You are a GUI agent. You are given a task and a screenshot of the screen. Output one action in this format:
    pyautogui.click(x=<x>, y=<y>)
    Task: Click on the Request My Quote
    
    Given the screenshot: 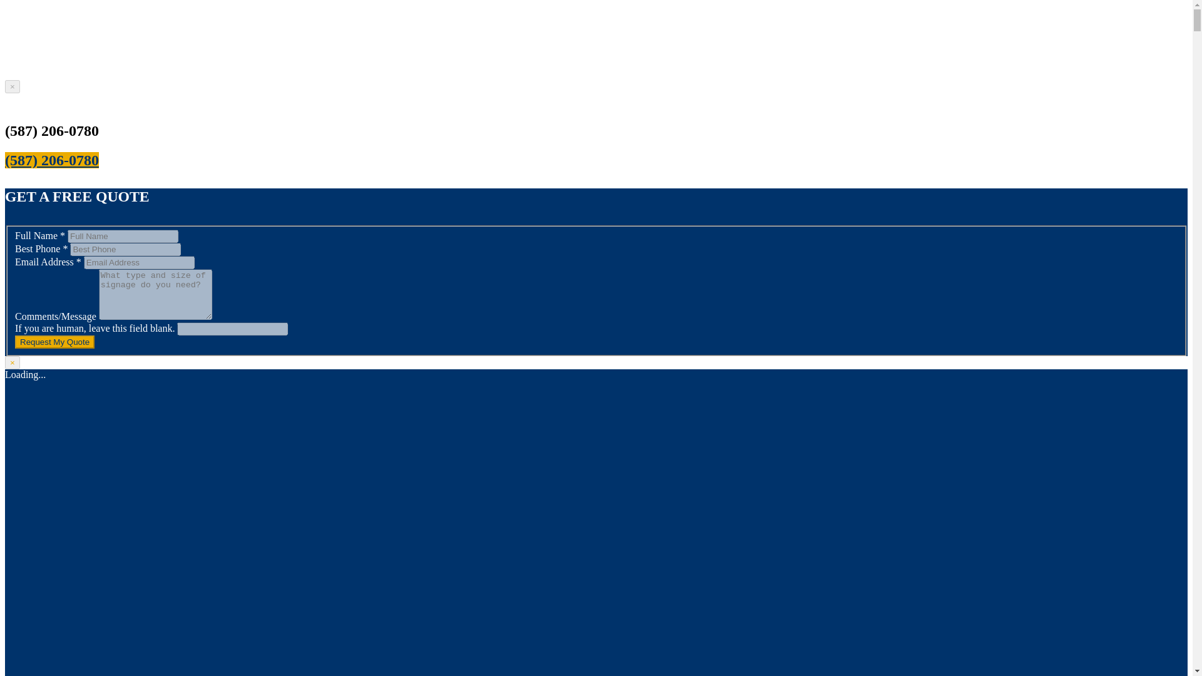 What is the action you would take?
    pyautogui.click(x=54, y=342)
    